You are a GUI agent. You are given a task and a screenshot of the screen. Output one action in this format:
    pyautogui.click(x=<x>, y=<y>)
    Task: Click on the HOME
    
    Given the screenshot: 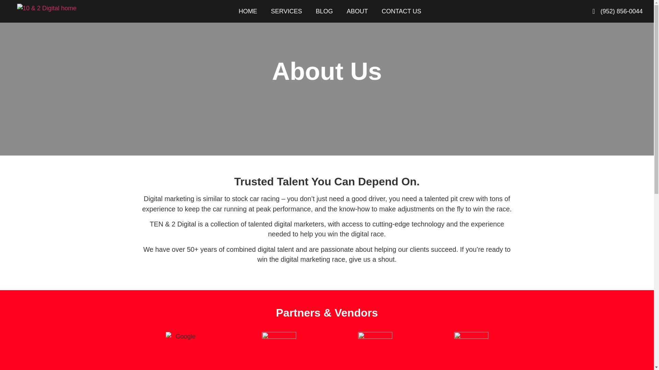 What is the action you would take?
    pyautogui.click(x=248, y=11)
    